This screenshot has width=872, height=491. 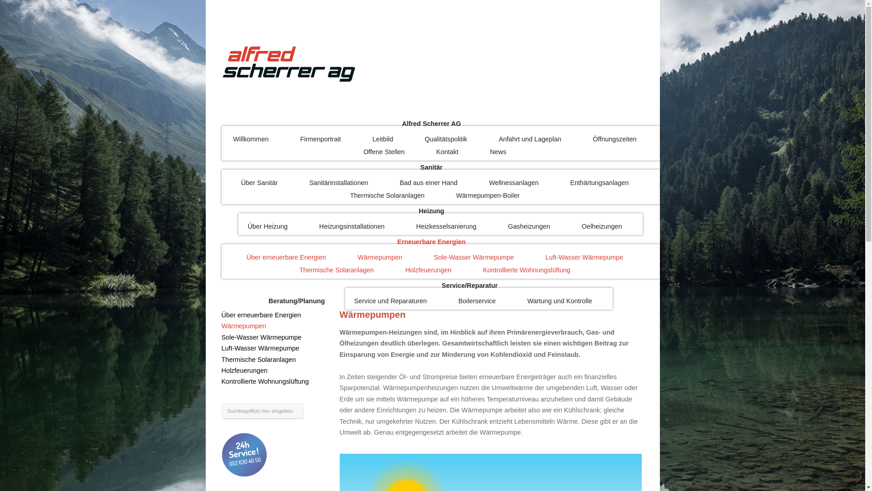 What do you see at coordinates (446, 229) in the screenshot?
I see `Heizkesselsanierung` at bounding box center [446, 229].